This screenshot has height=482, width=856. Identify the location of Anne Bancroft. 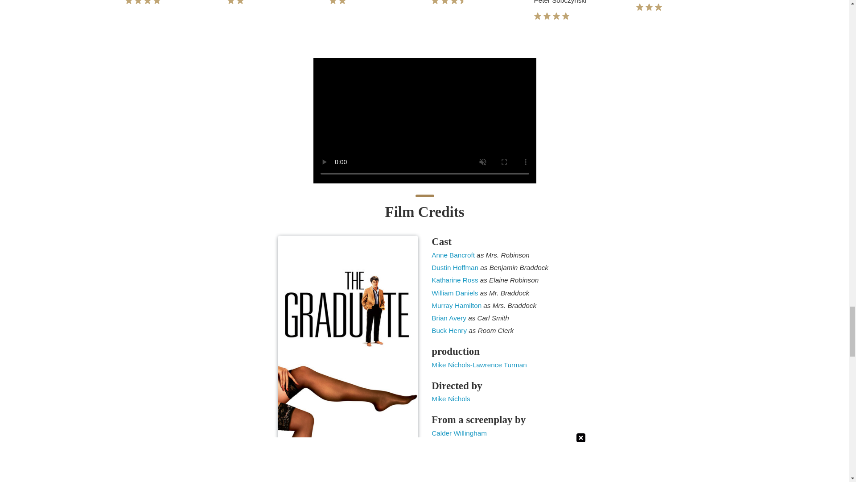
(454, 254).